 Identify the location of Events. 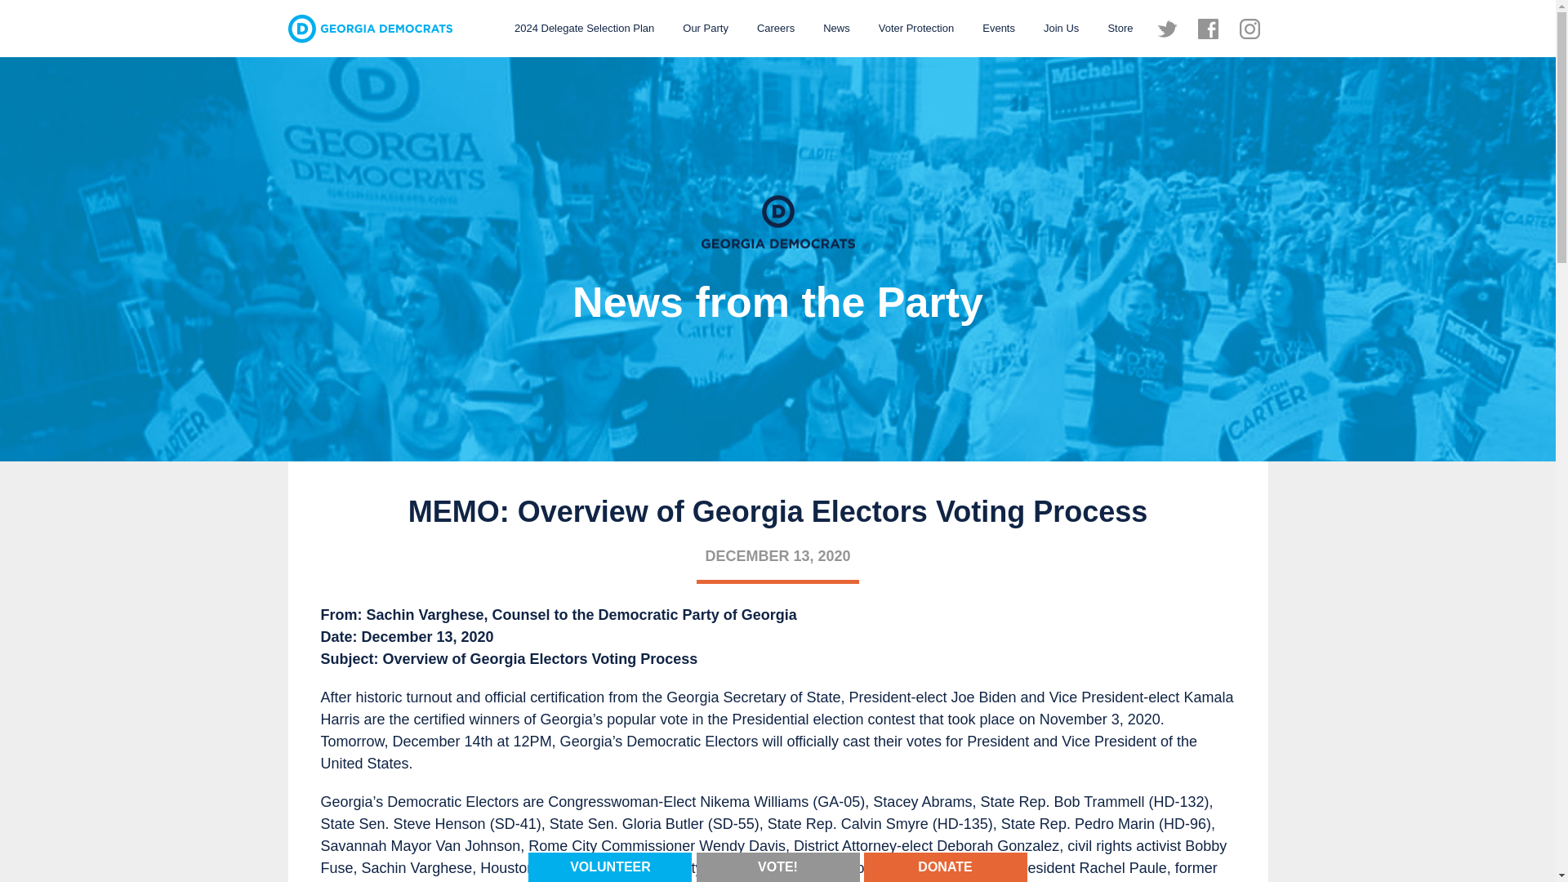
(998, 28).